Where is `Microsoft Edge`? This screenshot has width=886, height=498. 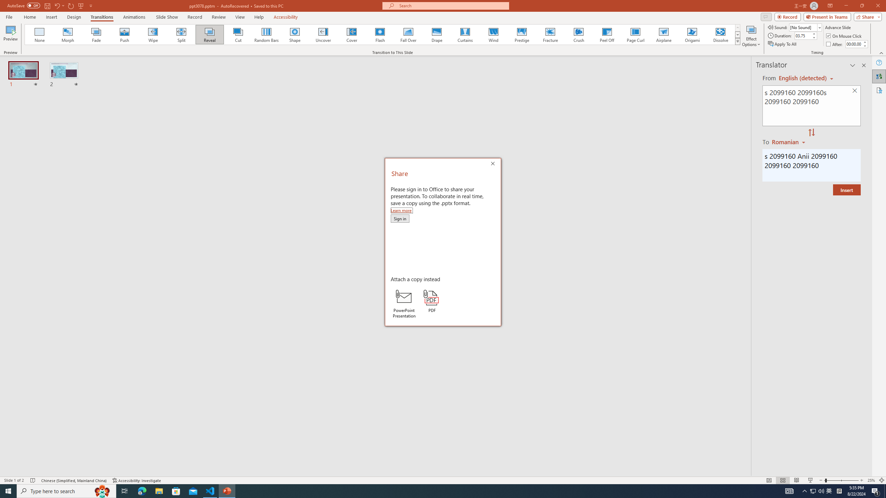 Microsoft Edge is located at coordinates (142, 491).